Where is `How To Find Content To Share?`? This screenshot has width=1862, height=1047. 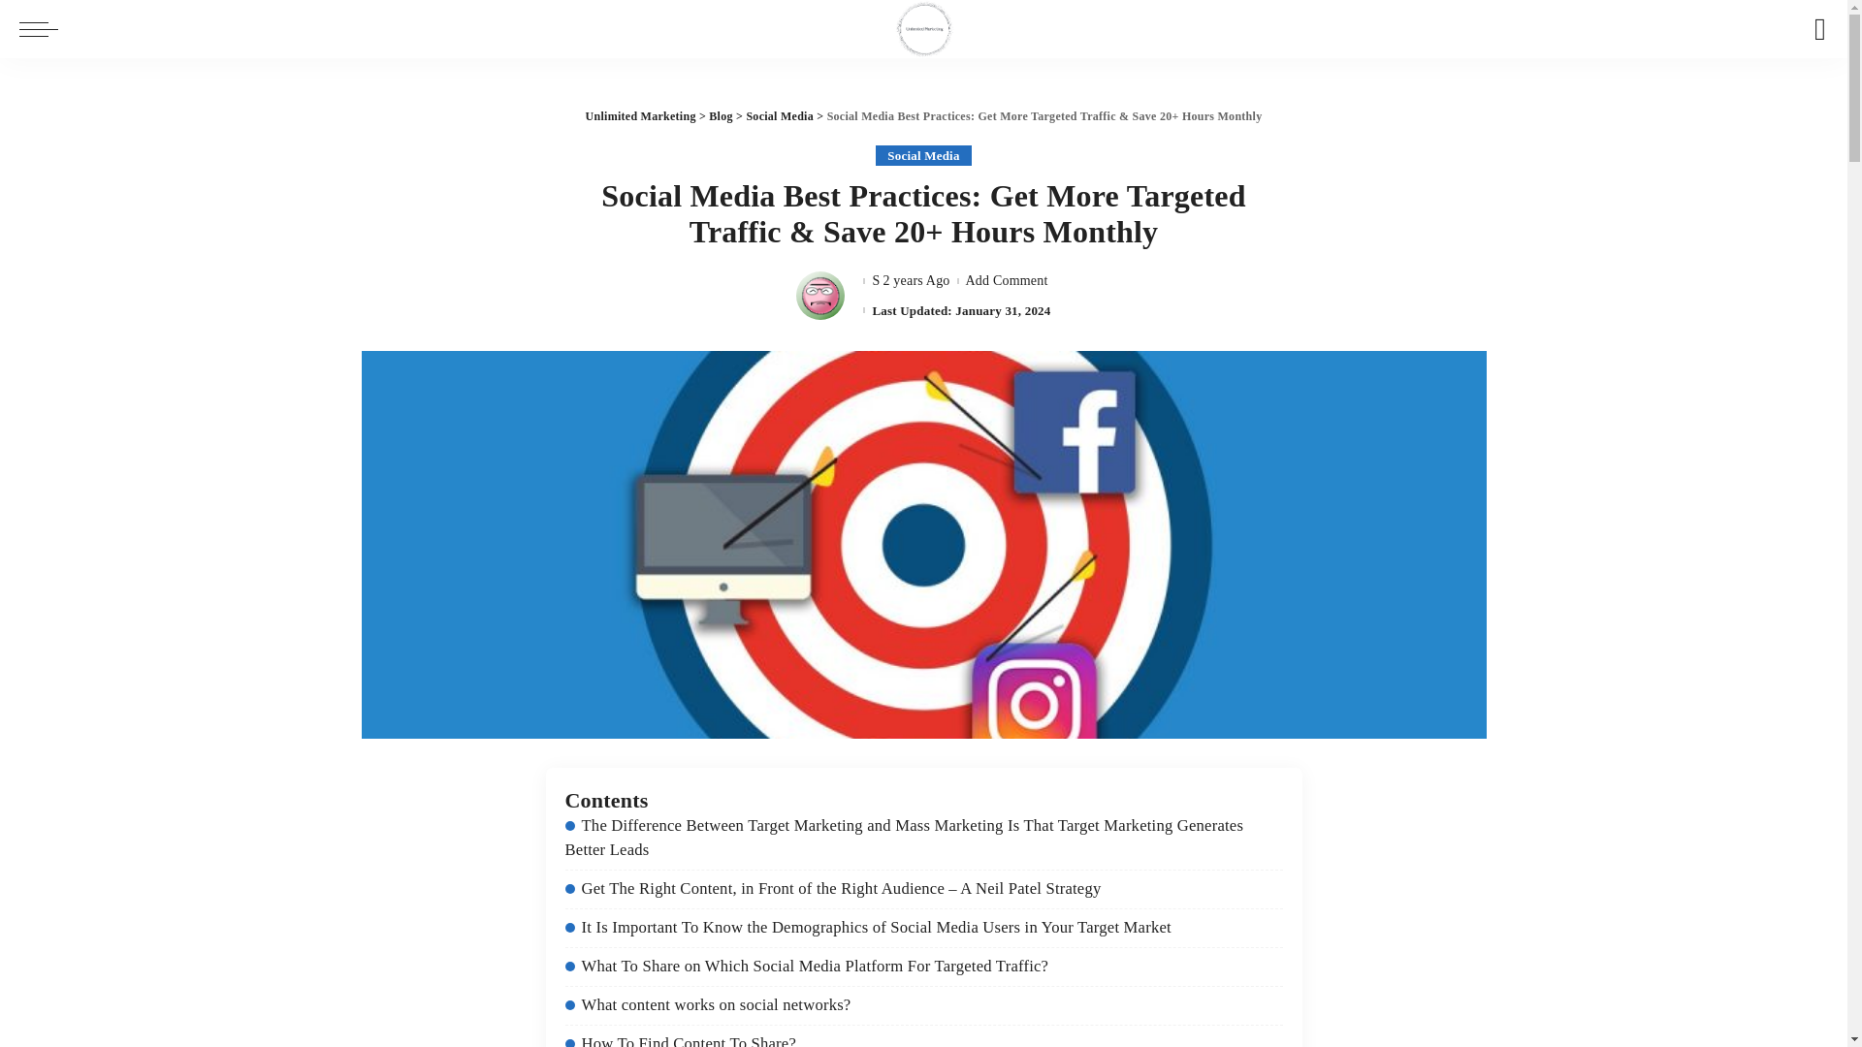
How To Find Content To Share? is located at coordinates (680, 1041).